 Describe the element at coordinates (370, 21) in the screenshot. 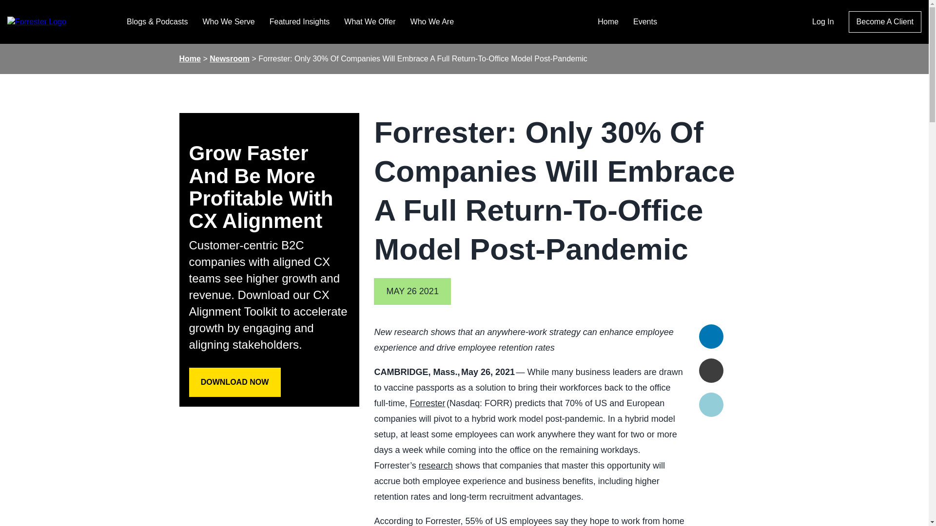

I see `What We Offer` at that location.